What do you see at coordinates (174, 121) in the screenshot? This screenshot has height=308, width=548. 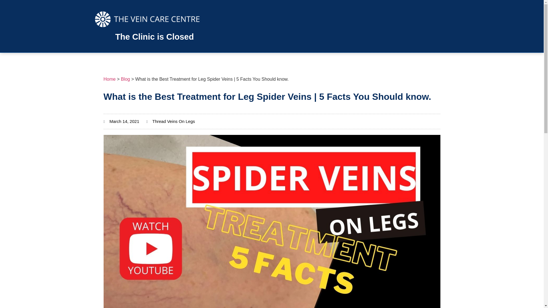 I see `Thread Veins On Legs` at bounding box center [174, 121].